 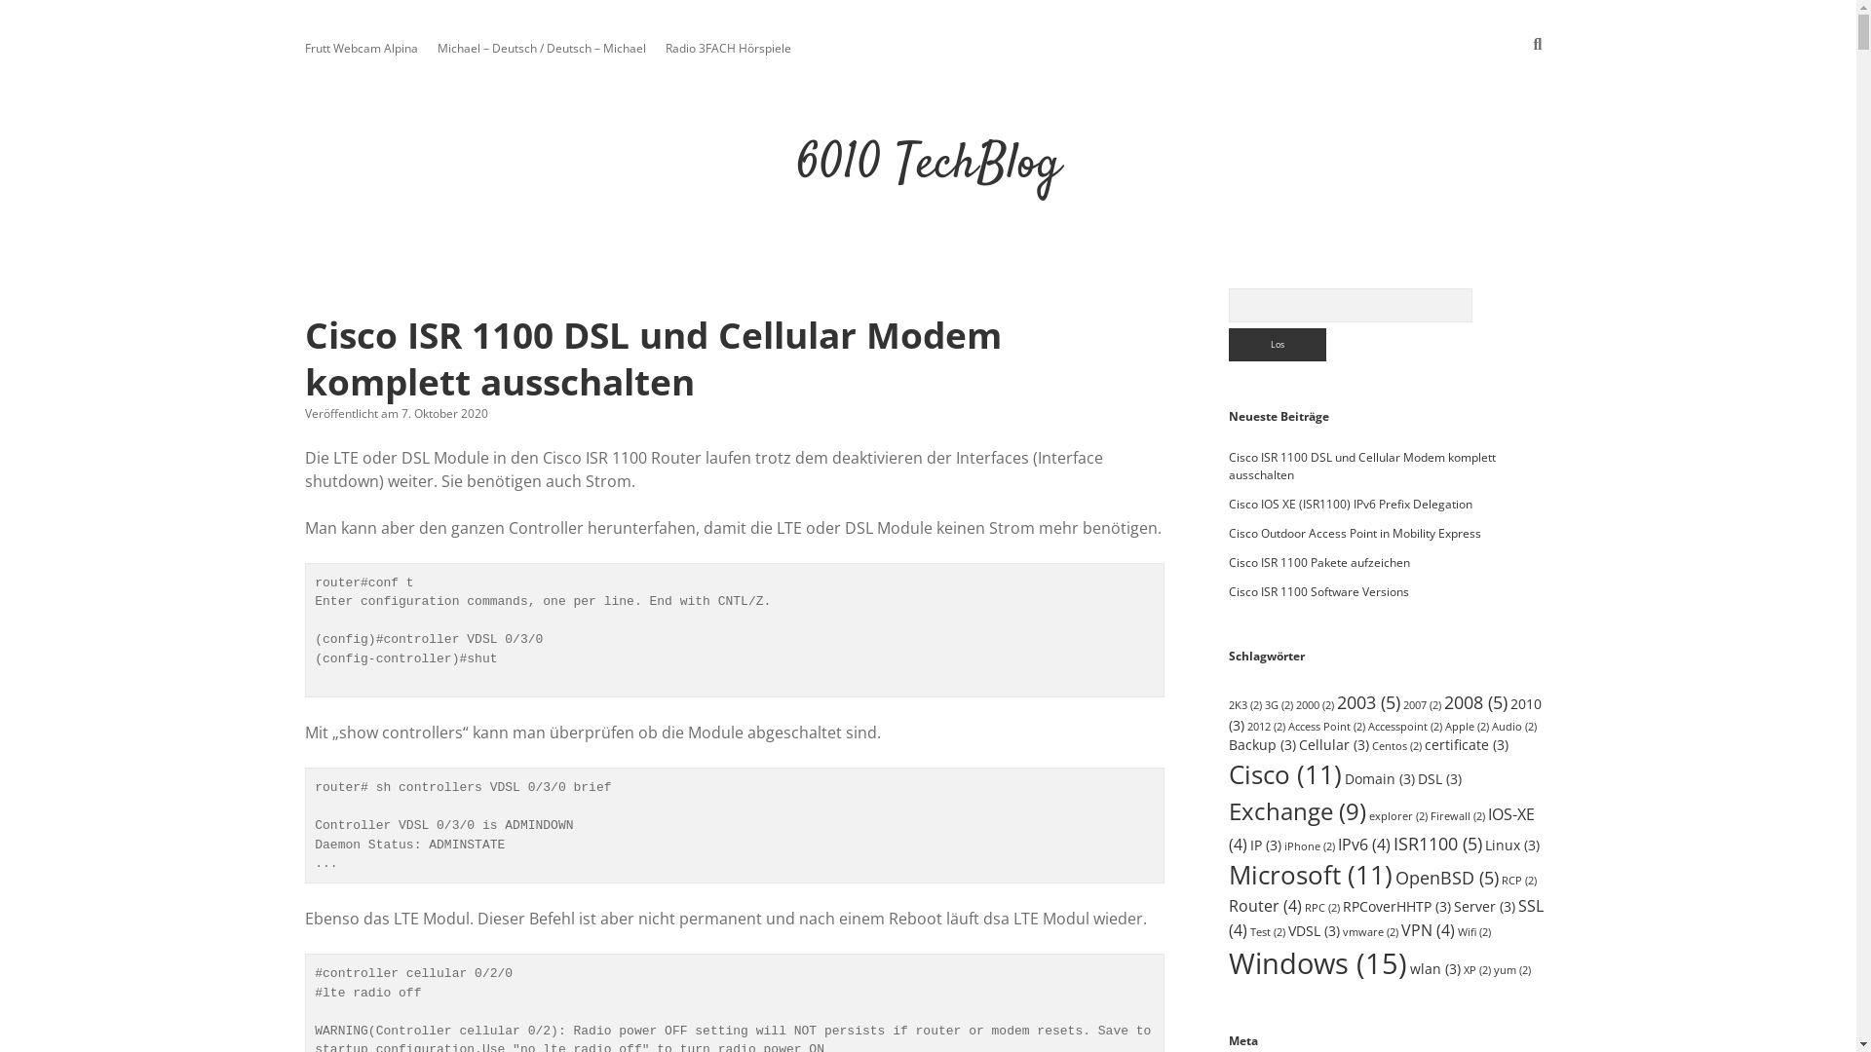 I want to click on VPN (4), so click(x=1429, y=930).